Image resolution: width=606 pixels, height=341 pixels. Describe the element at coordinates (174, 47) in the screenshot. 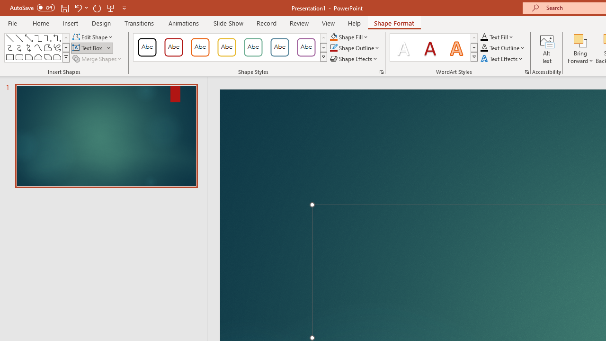

I see `Colored Outline - Dark Red, Accent 1` at that location.